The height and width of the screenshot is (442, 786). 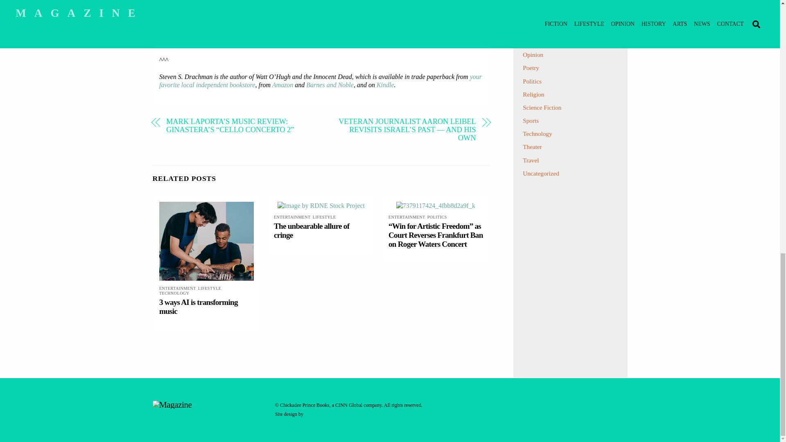 I want to click on LIFESTYLE, so click(x=324, y=217).